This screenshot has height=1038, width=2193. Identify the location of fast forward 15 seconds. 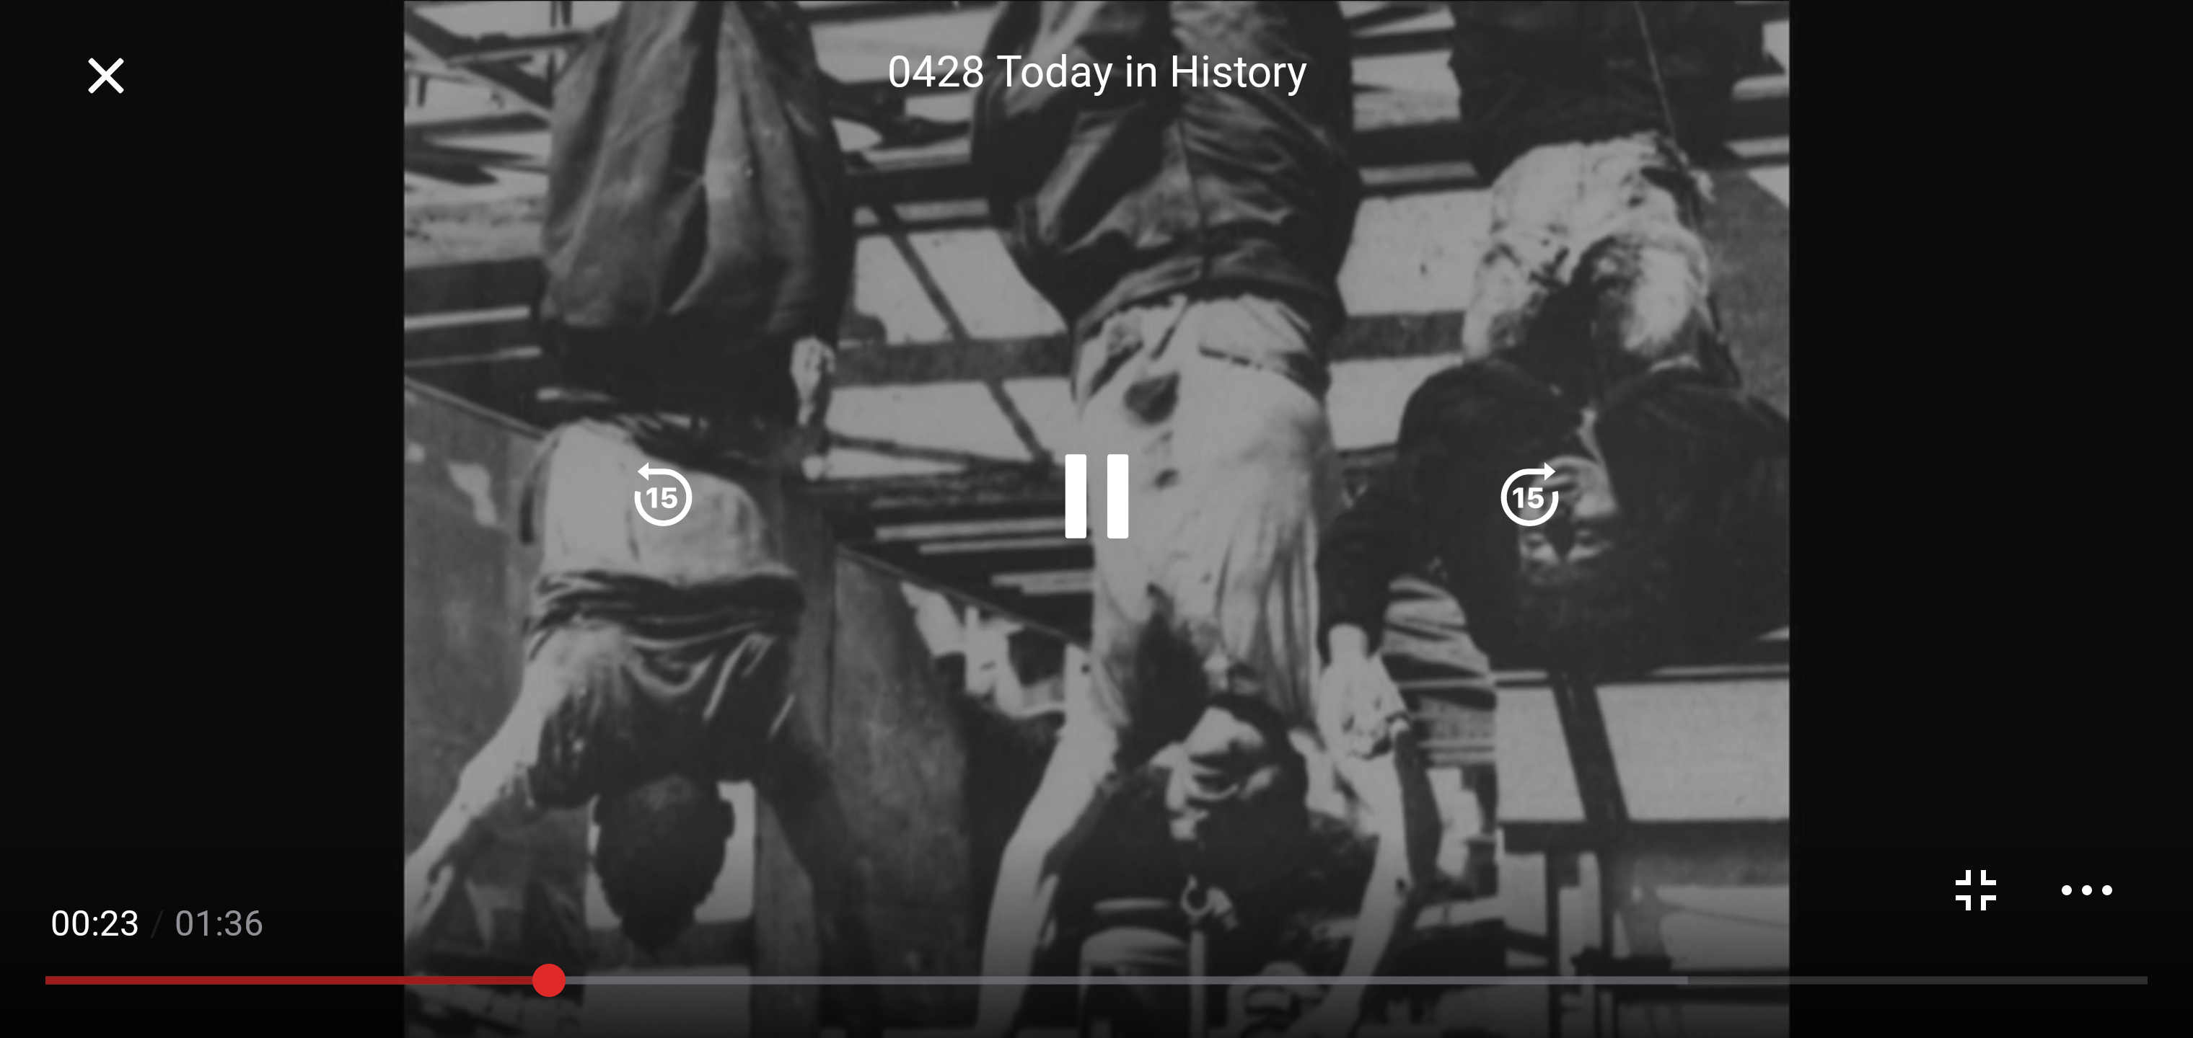
(1529, 496).